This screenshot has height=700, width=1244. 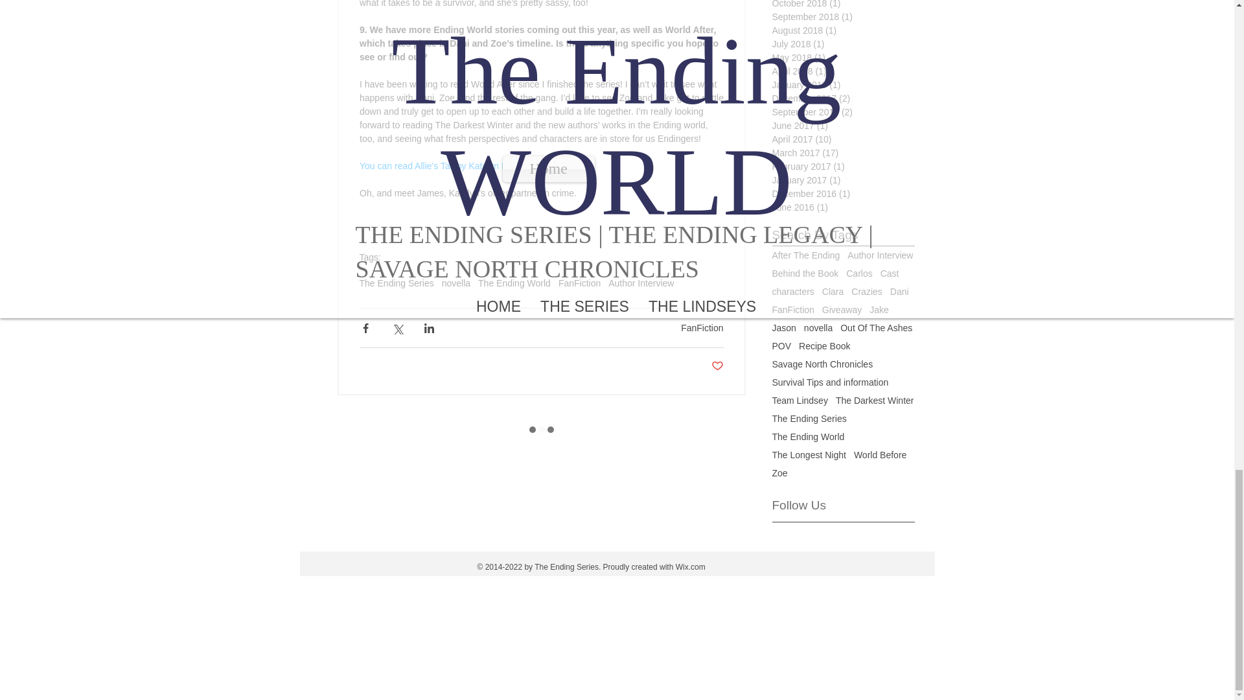 What do you see at coordinates (579, 283) in the screenshot?
I see `FanFiction` at bounding box center [579, 283].